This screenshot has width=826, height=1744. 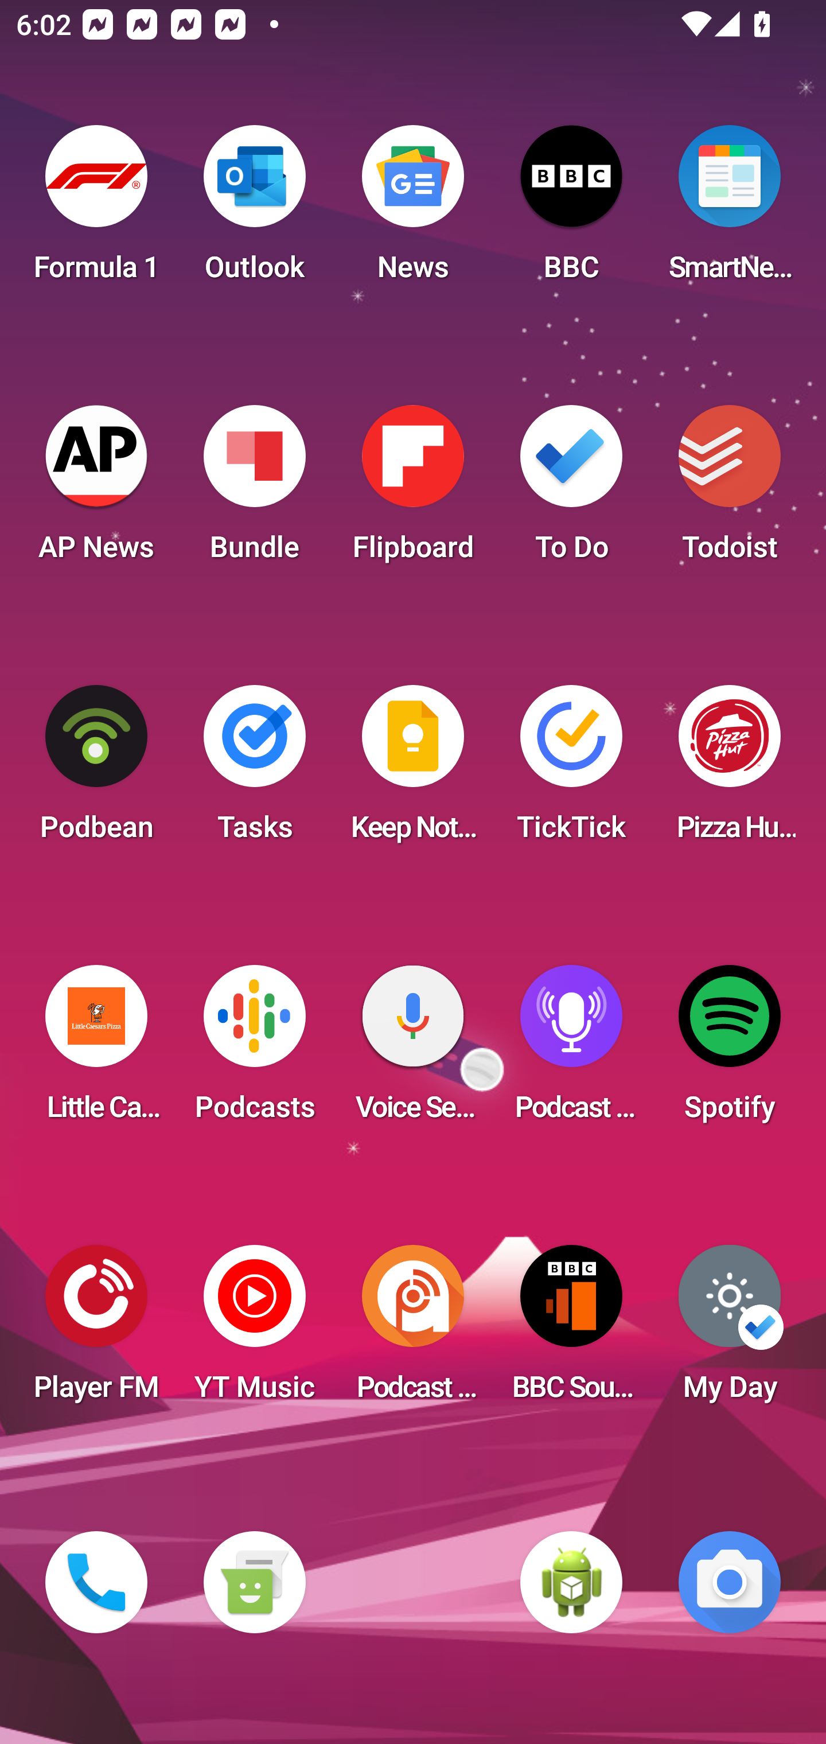 What do you see at coordinates (254, 1582) in the screenshot?
I see `Messaging` at bounding box center [254, 1582].